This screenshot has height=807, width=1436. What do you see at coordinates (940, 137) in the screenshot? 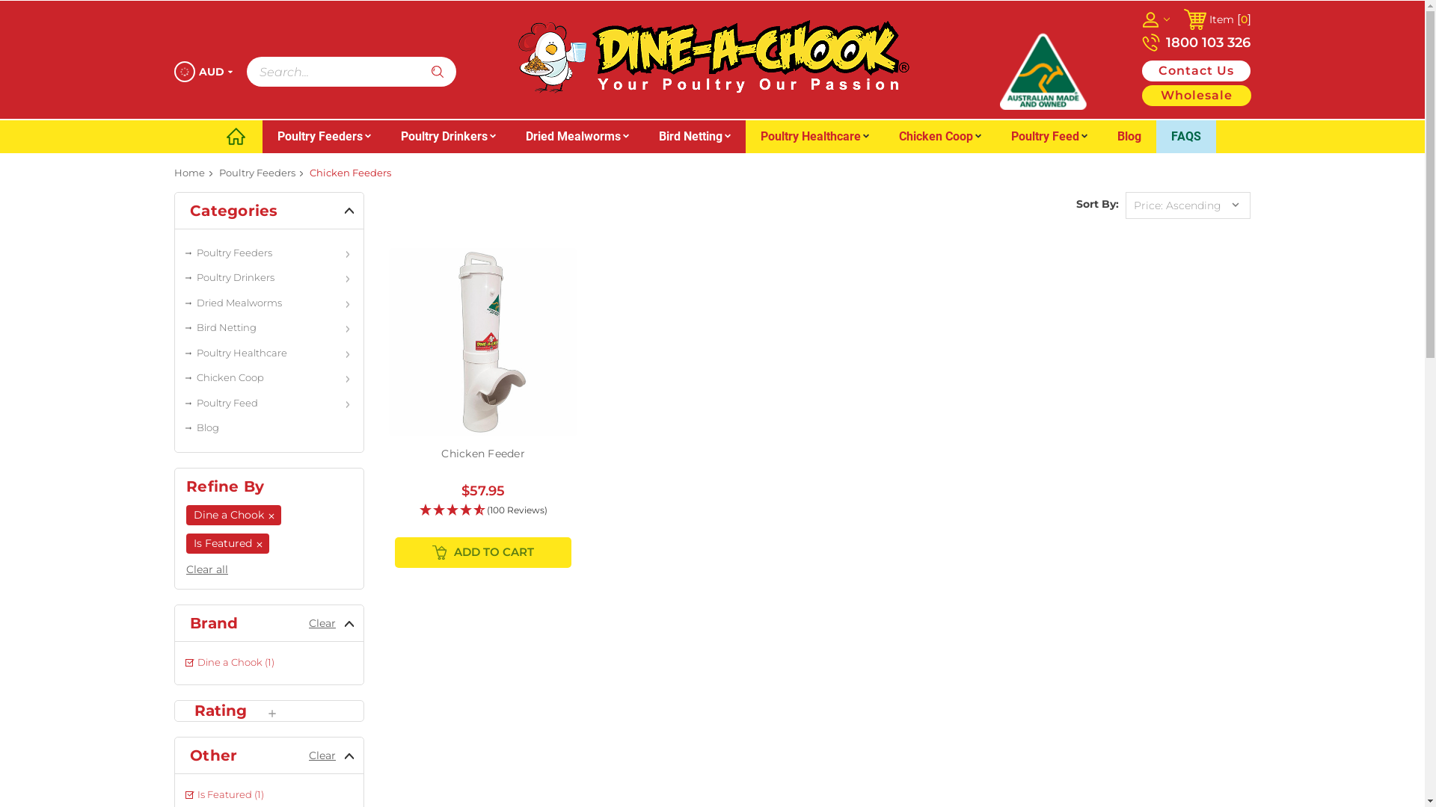
I see `Chicken Coop` at bounding box center [940, 137].